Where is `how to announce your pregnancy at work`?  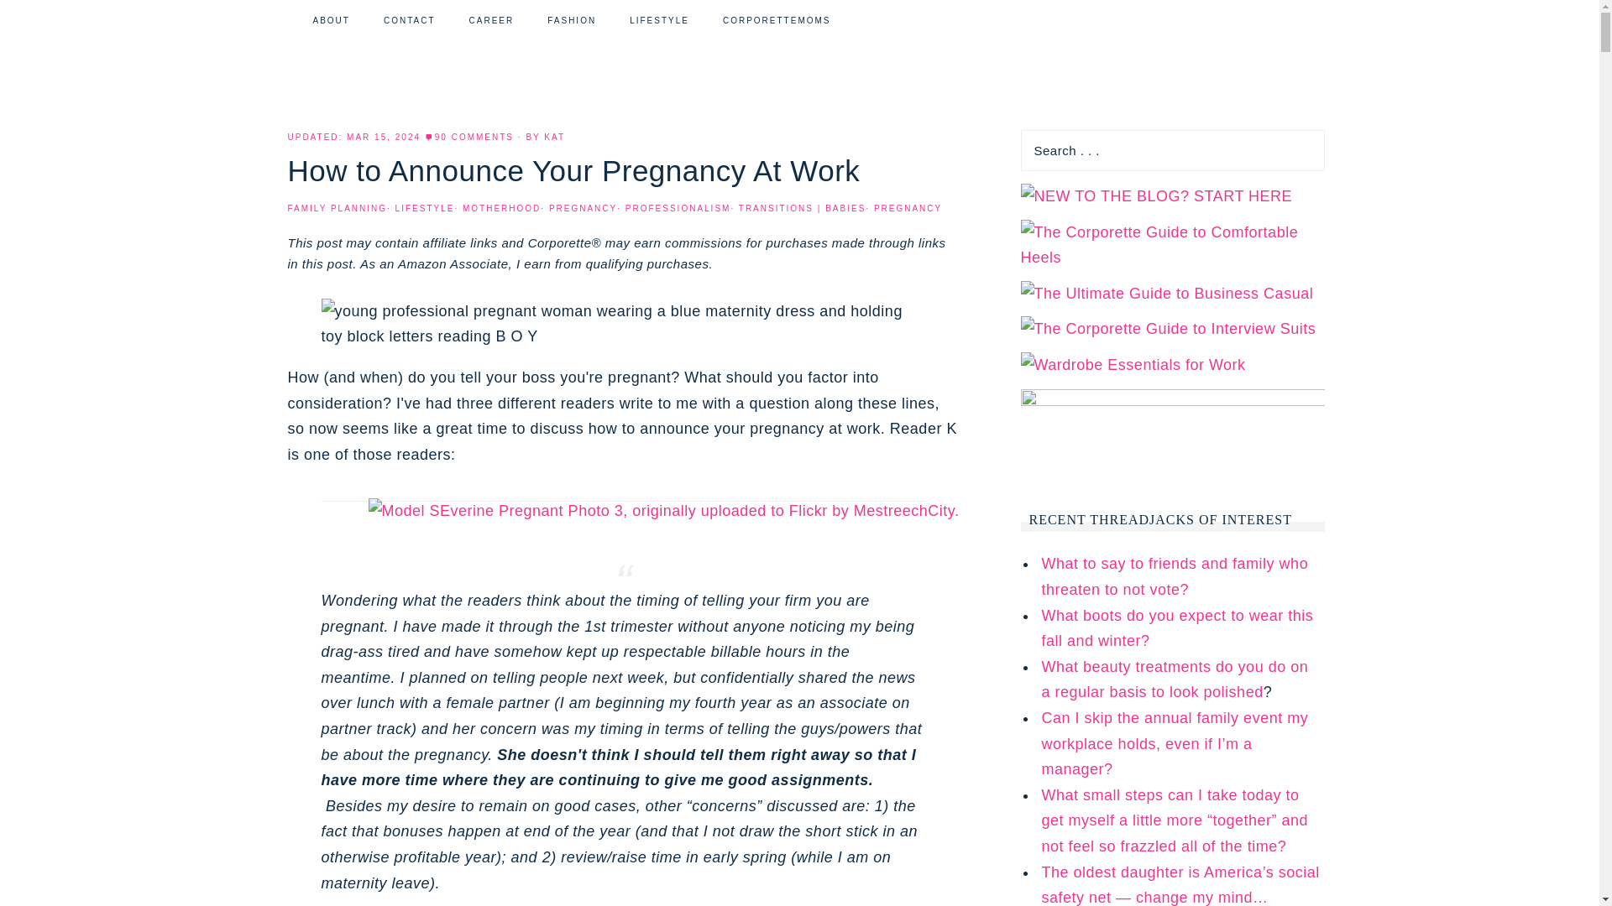
how to announce your pregnancy at work is located at coordinates (623, 324).